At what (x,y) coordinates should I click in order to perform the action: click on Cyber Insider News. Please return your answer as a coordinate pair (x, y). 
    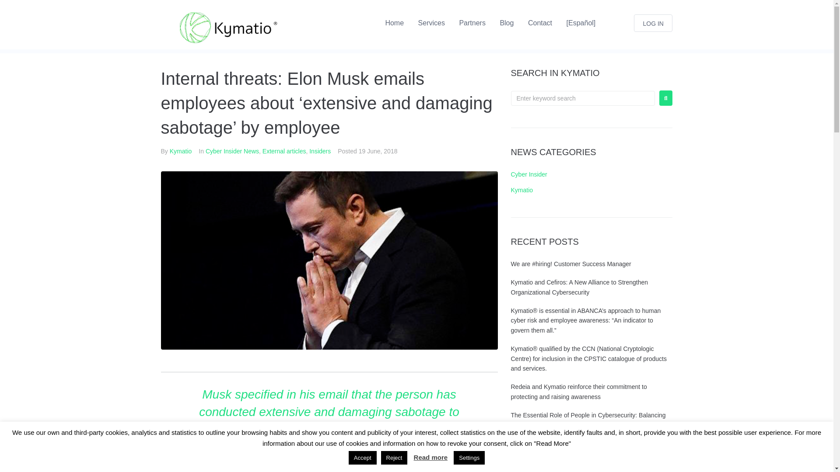
    Looking at the image, I should click on (232, 151).